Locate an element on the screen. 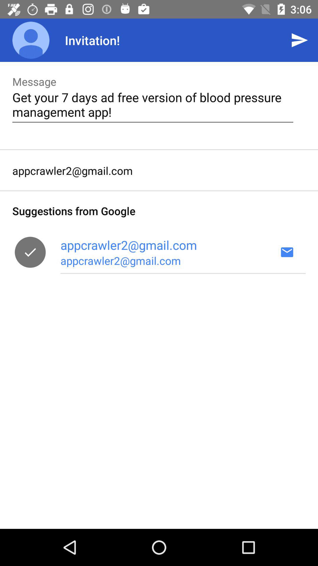 The height and width of the screenshot is (566, 318). turn off the get your 7 is located at coordinates (153, 104).